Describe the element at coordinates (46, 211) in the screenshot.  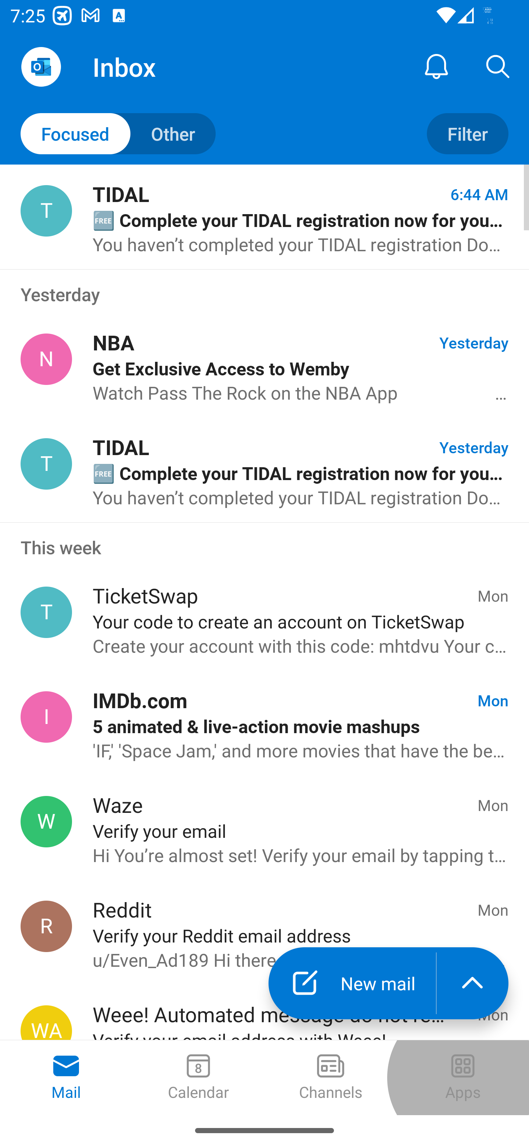
I see `TIDAL, hello@email.tidal.com` at that location.